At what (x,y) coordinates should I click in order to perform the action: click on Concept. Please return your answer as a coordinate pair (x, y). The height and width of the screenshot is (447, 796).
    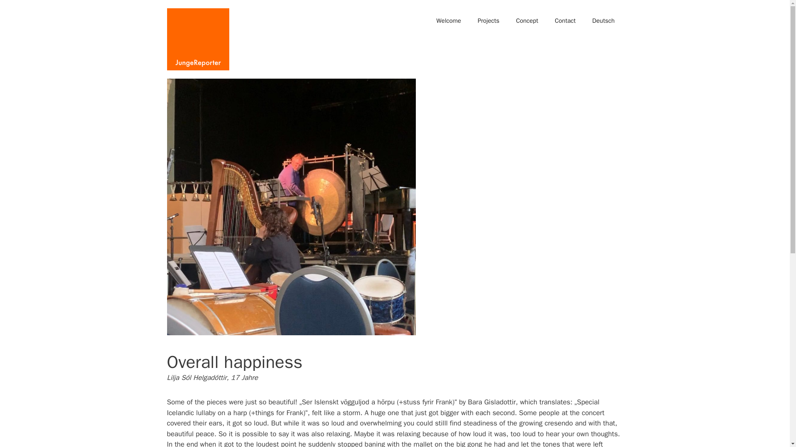
    Looking at the image, I should click on (527, 21).